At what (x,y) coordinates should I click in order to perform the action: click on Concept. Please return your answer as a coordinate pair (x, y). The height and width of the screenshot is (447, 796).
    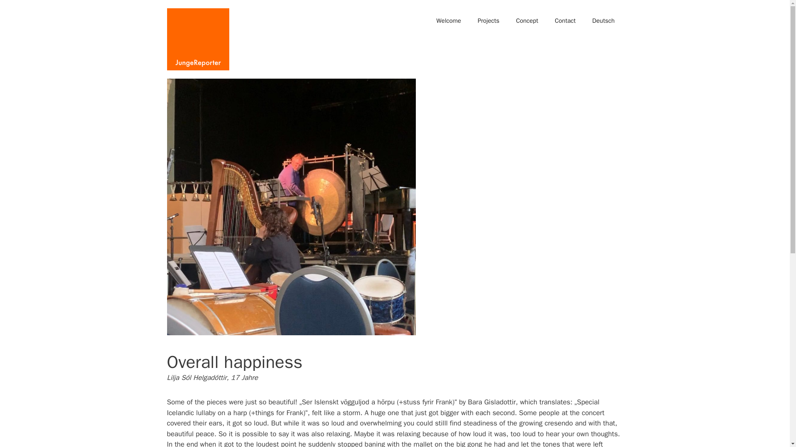
    Looking at the image, I should click on (527, 21).